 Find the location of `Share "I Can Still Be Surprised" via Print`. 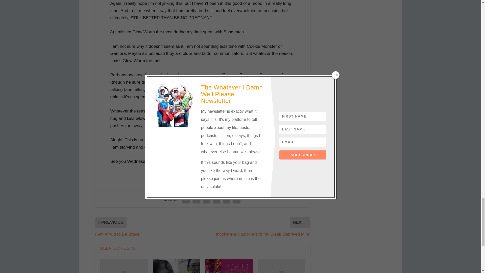

Share "I Can Still Be Surprised" via Print is located at coordinates (236, 200).